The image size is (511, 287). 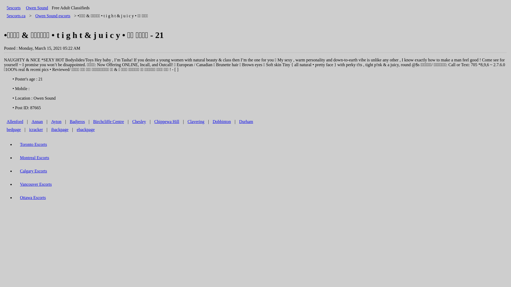 I want to click on Vancouver Escorts, so click(x=36, y=184).